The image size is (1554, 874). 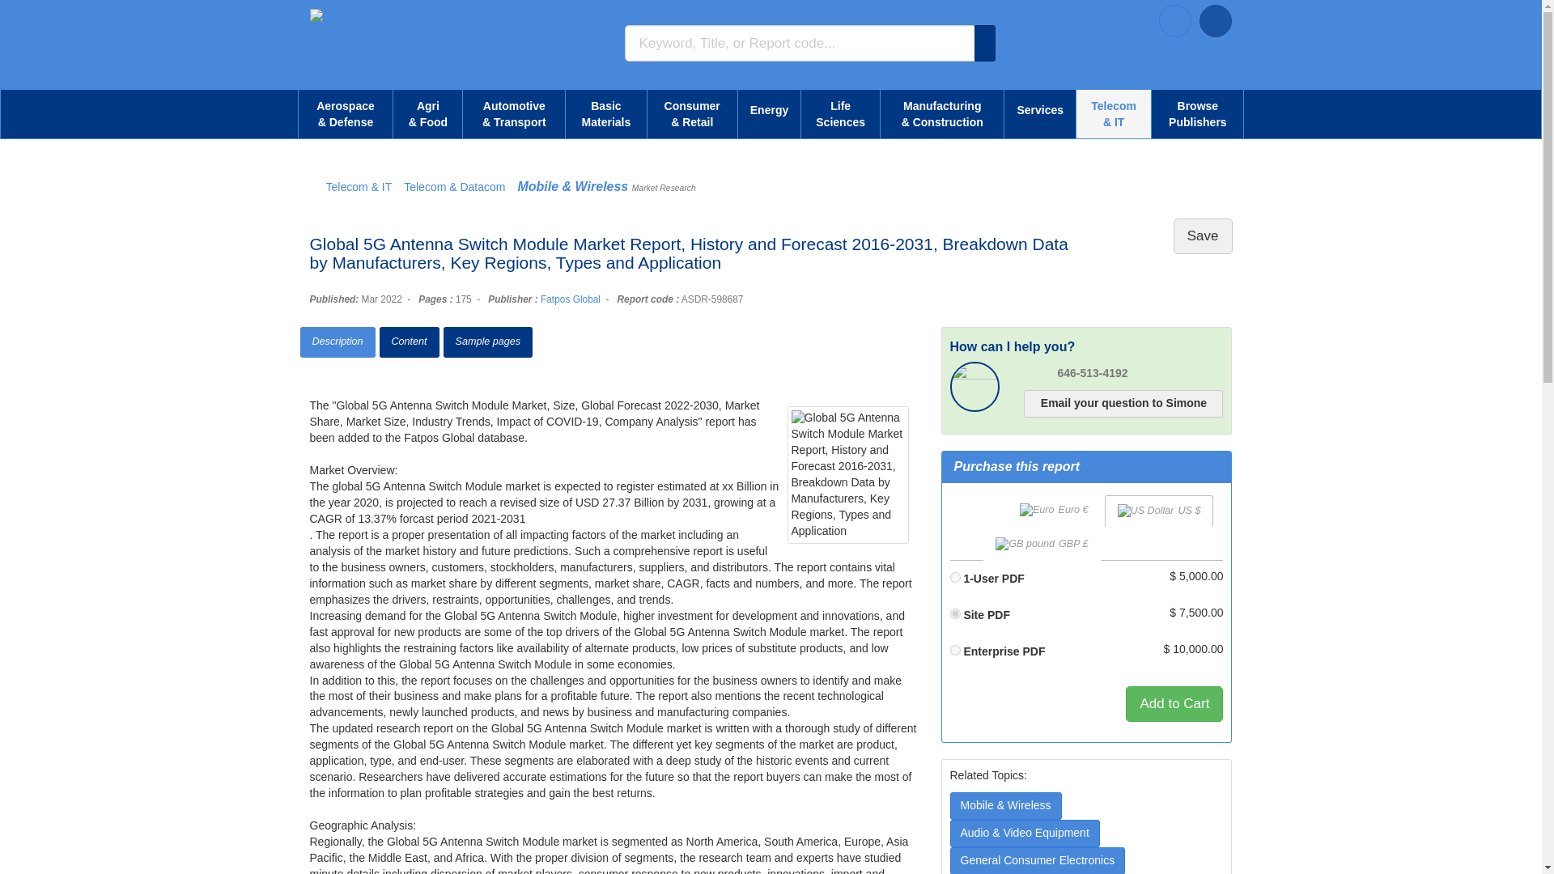 I want to click on Change currency to Euro, so click(x=1054, y=511).